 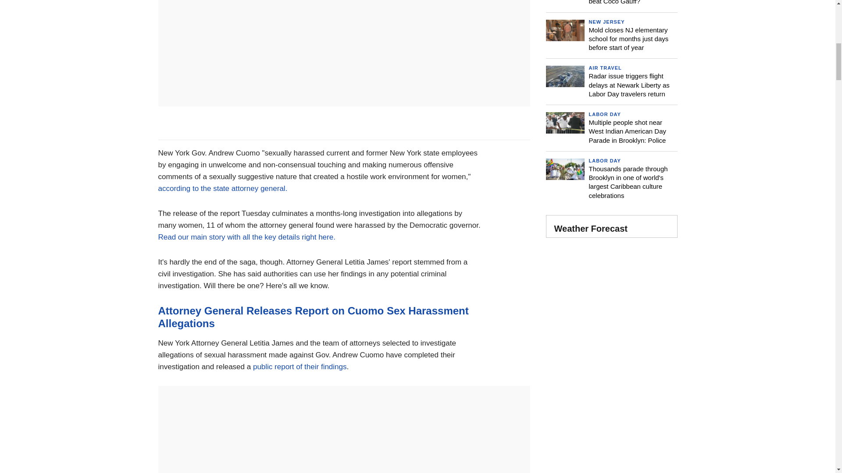 What do you see at coordinates (300, 367) in the screenshot?
I see `public report of their findings` at bounding box center [300, 367].